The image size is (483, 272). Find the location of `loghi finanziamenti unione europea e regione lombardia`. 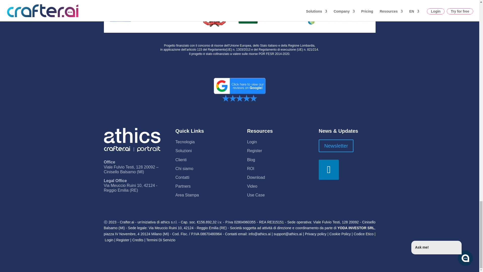

loghi finanziamenti unione europea e regione lombardia is located at coordinates (239, 16).